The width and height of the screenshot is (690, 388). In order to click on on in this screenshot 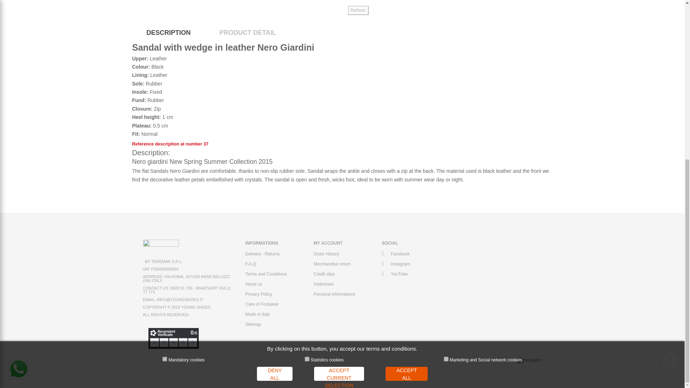, I will do `click(446, 91)`.